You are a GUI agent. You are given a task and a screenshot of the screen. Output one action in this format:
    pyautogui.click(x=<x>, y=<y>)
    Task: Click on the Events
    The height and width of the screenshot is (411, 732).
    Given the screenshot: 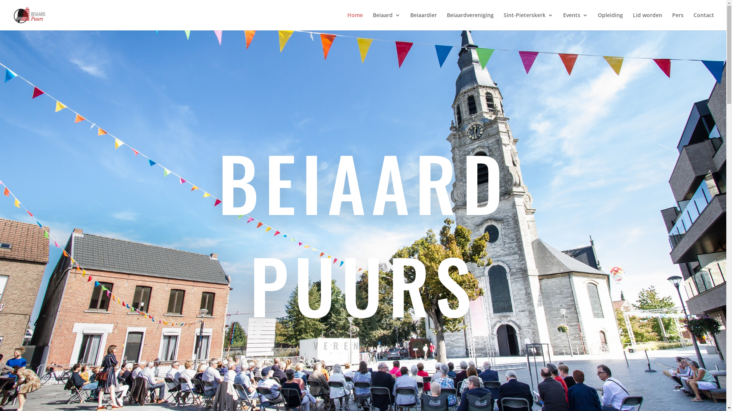 What is the action you would take?
    pyautogui.click(x=576, y=21)
    